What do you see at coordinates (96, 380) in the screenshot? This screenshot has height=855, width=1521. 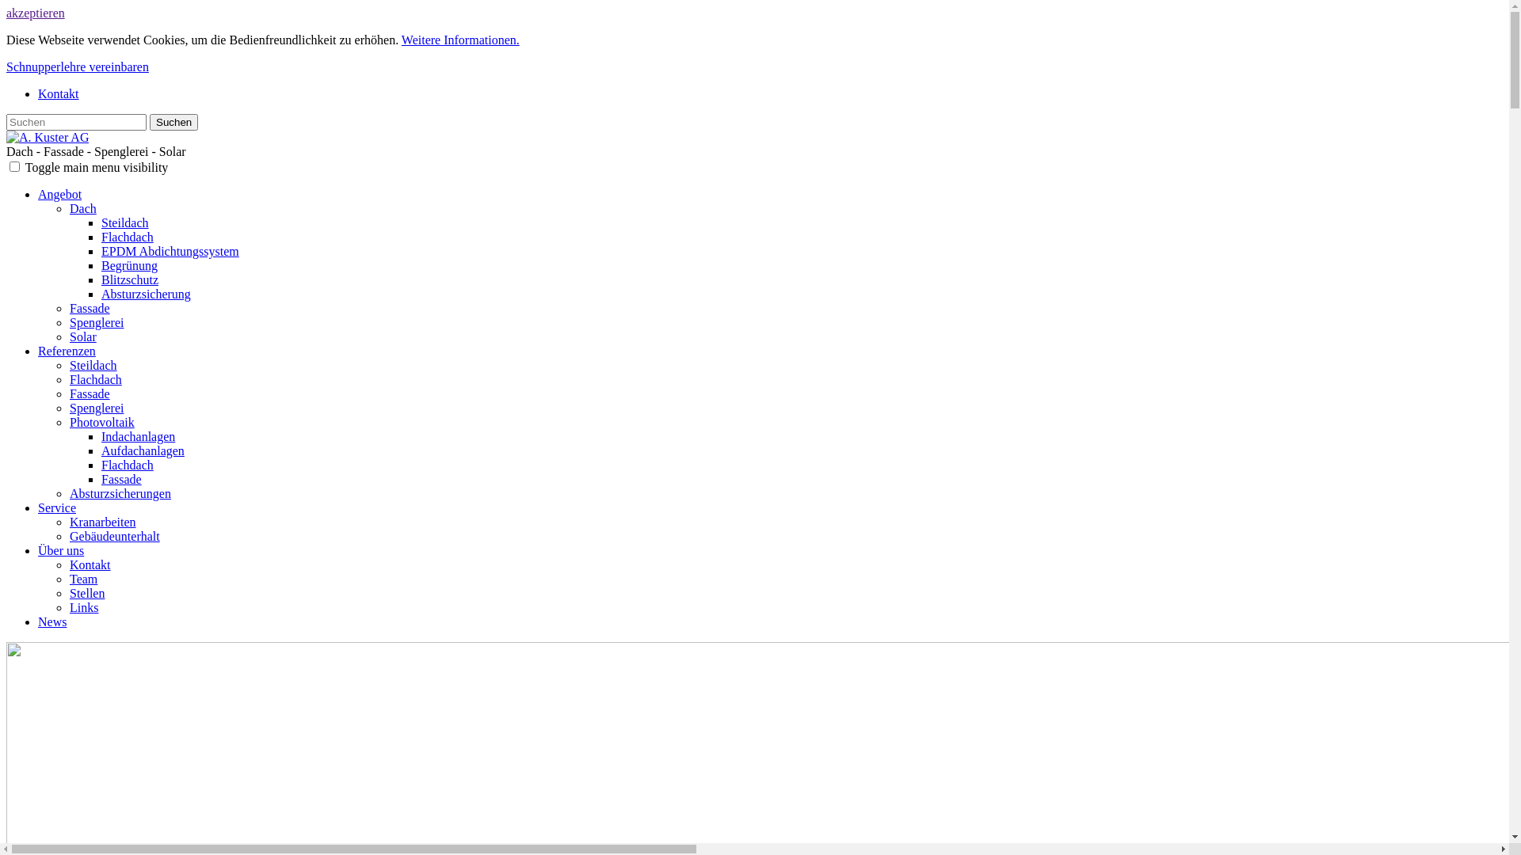 I see `Flachdach` at bounding box center [96, 380].